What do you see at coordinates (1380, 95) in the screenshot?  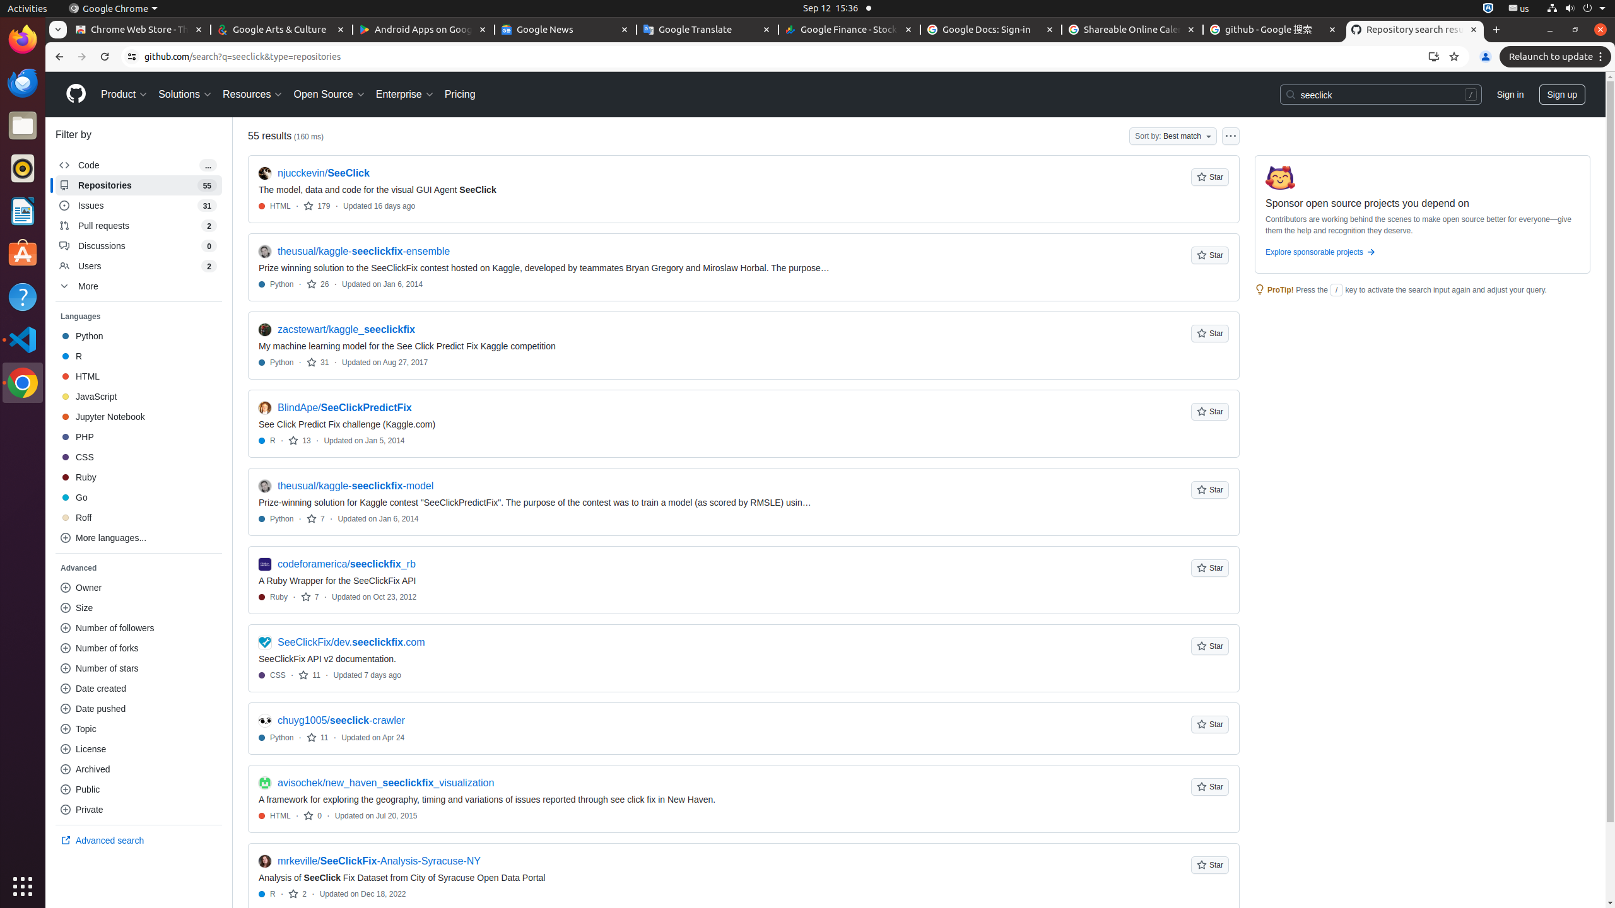 I see `Search or jump to…` at bounding box center [1380, 95].